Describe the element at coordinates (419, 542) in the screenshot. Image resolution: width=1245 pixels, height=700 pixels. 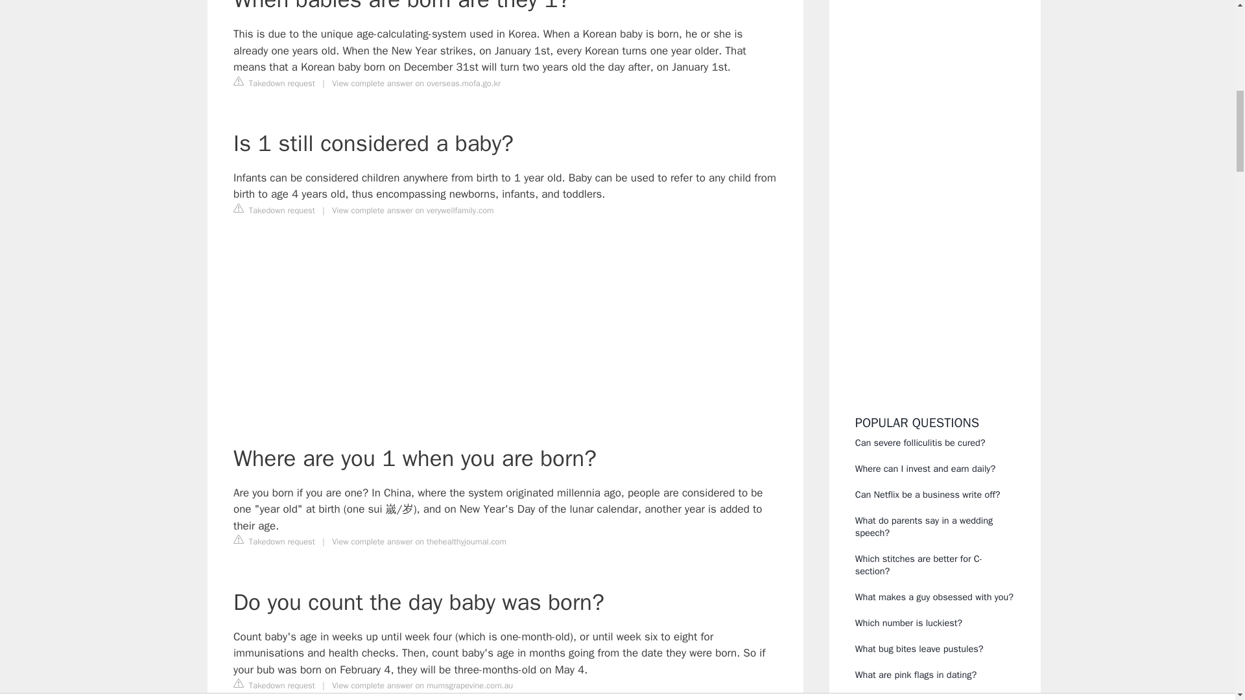
I see `View complete answer on thehealthyjournal.com` at that location.